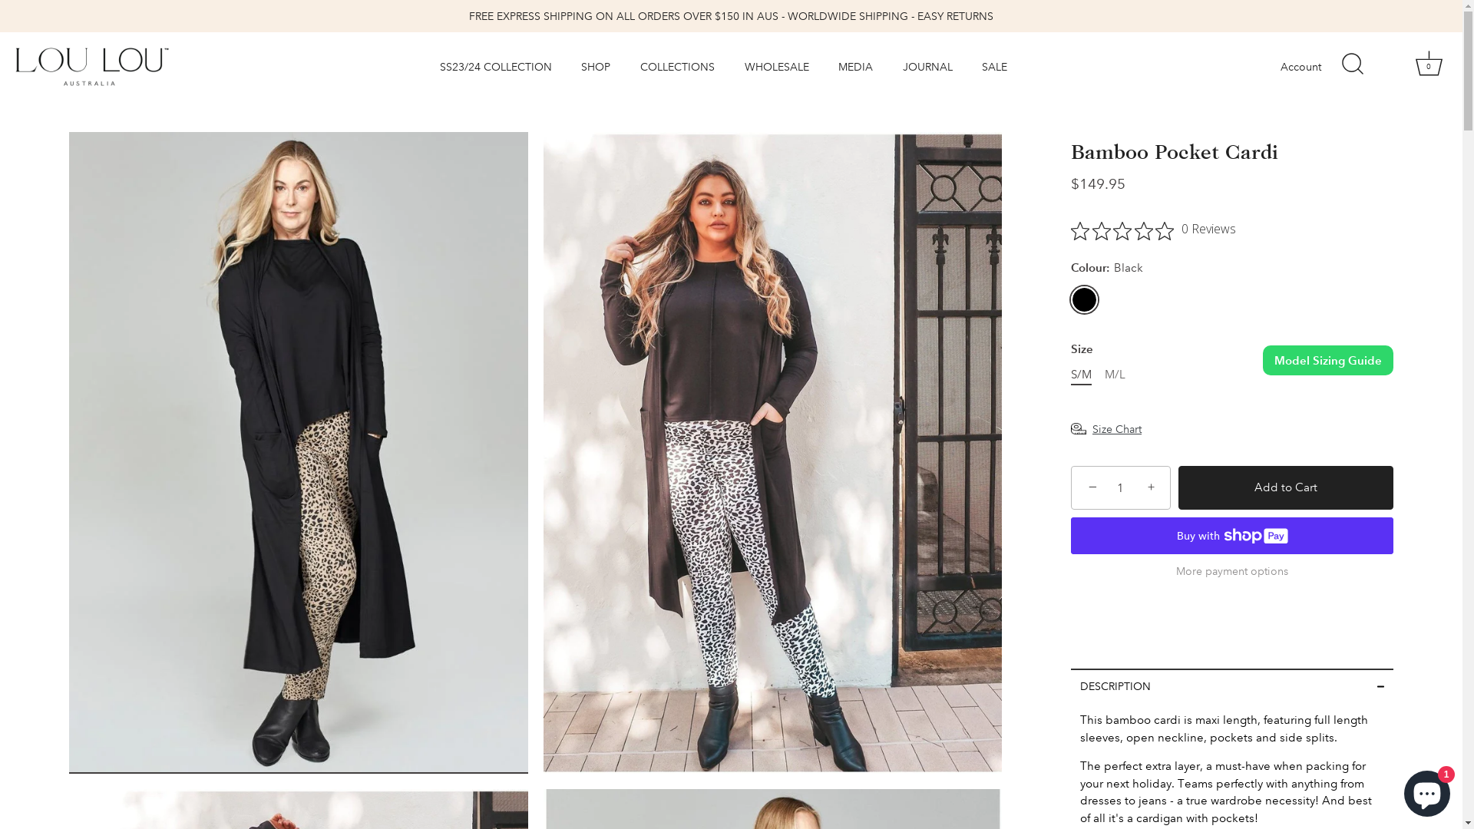  I want to click on +, so click(1153, 487).